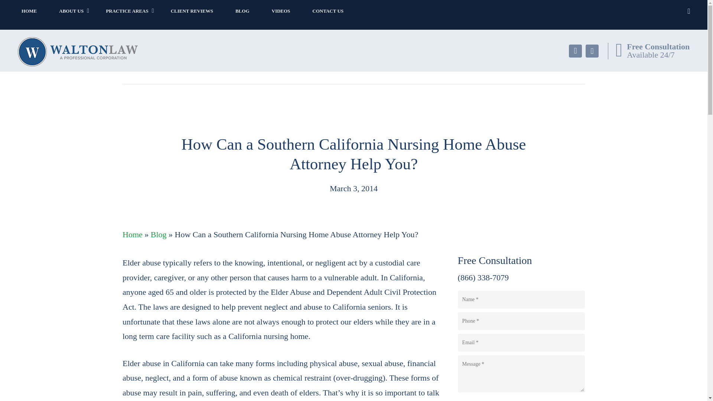  I want to click on linkedin, so click(575, 51).